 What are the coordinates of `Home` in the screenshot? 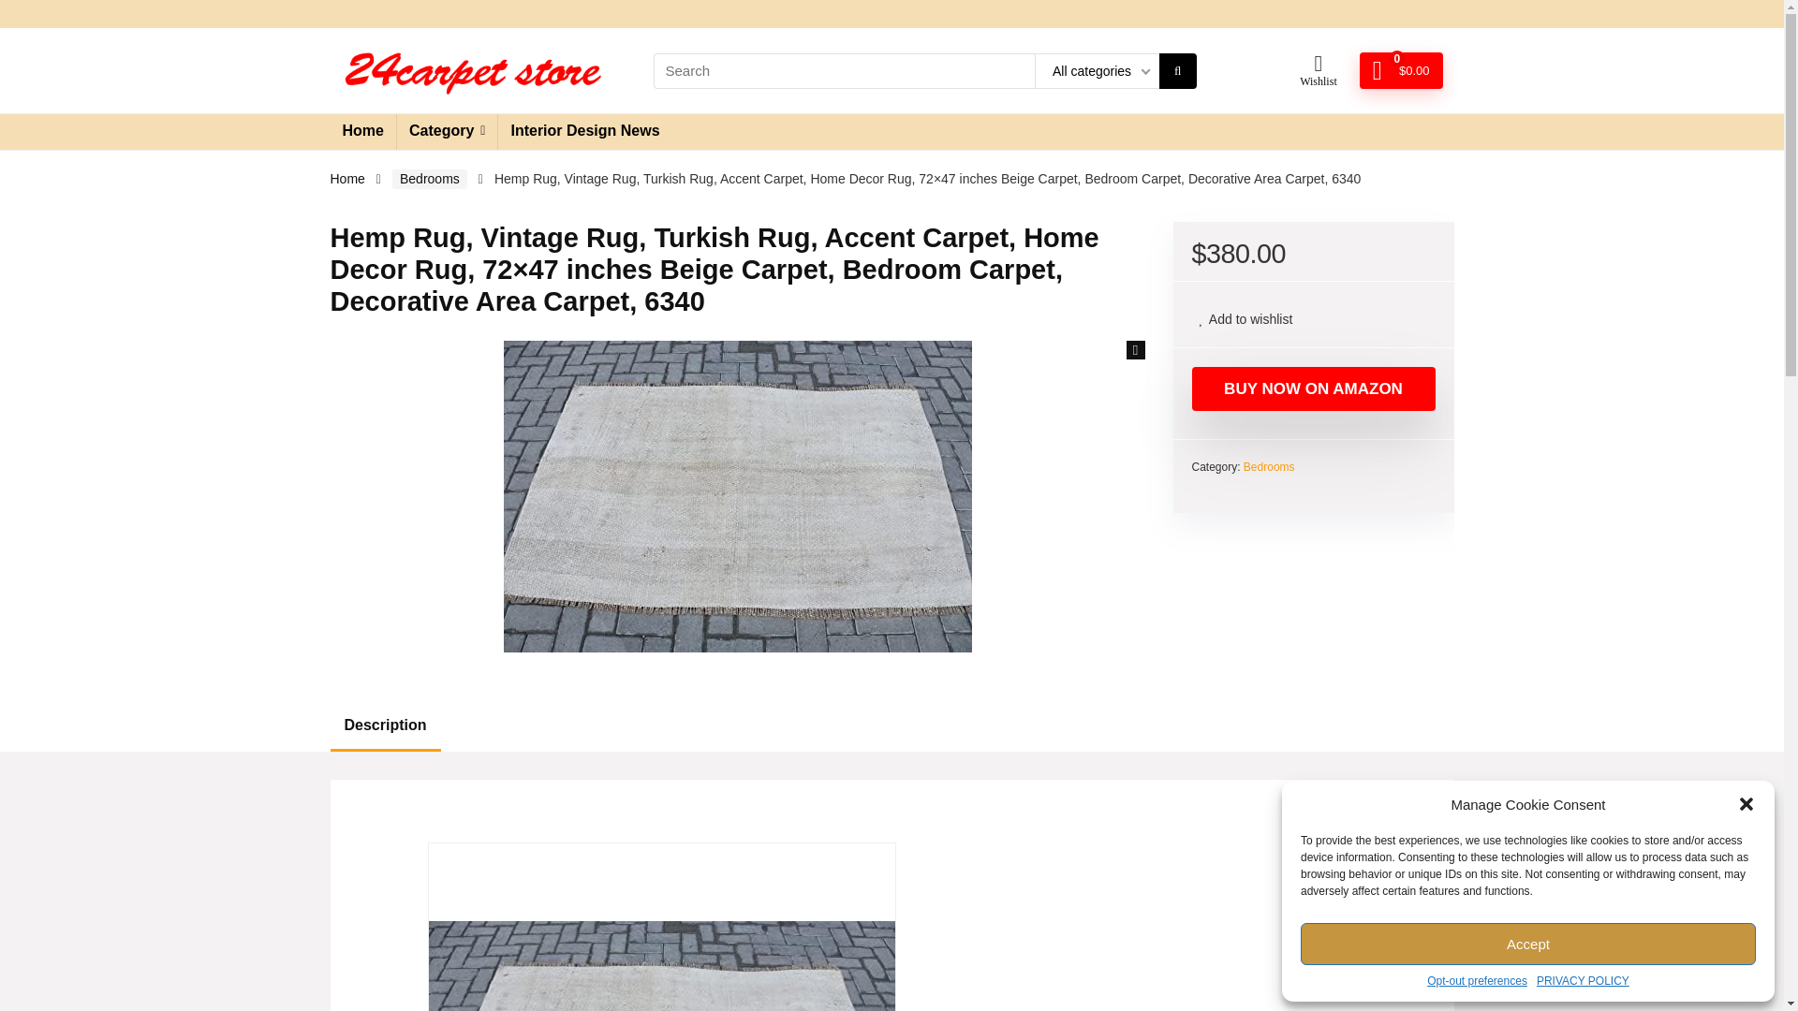 It's located at (346, 178).